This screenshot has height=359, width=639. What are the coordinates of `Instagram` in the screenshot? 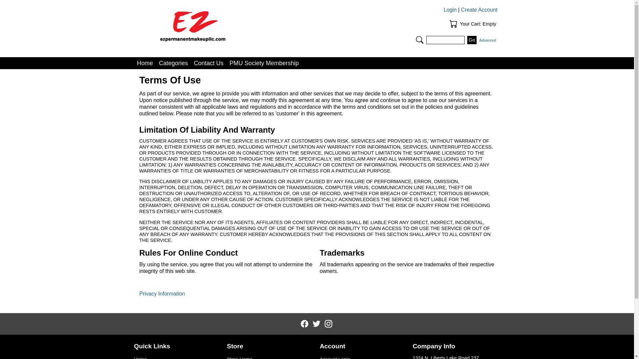 It's located at (328, 324).